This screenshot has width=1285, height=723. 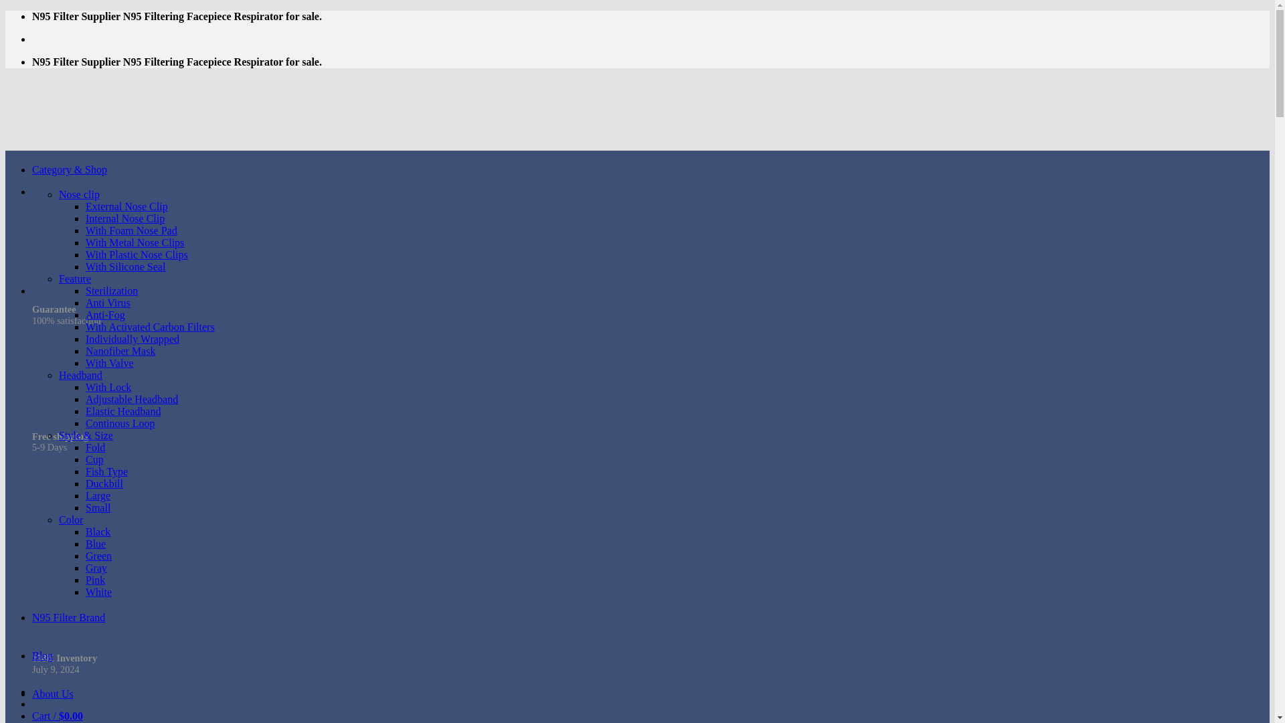 I want to click on With Silicone Seal, so click(x=126, y=266).